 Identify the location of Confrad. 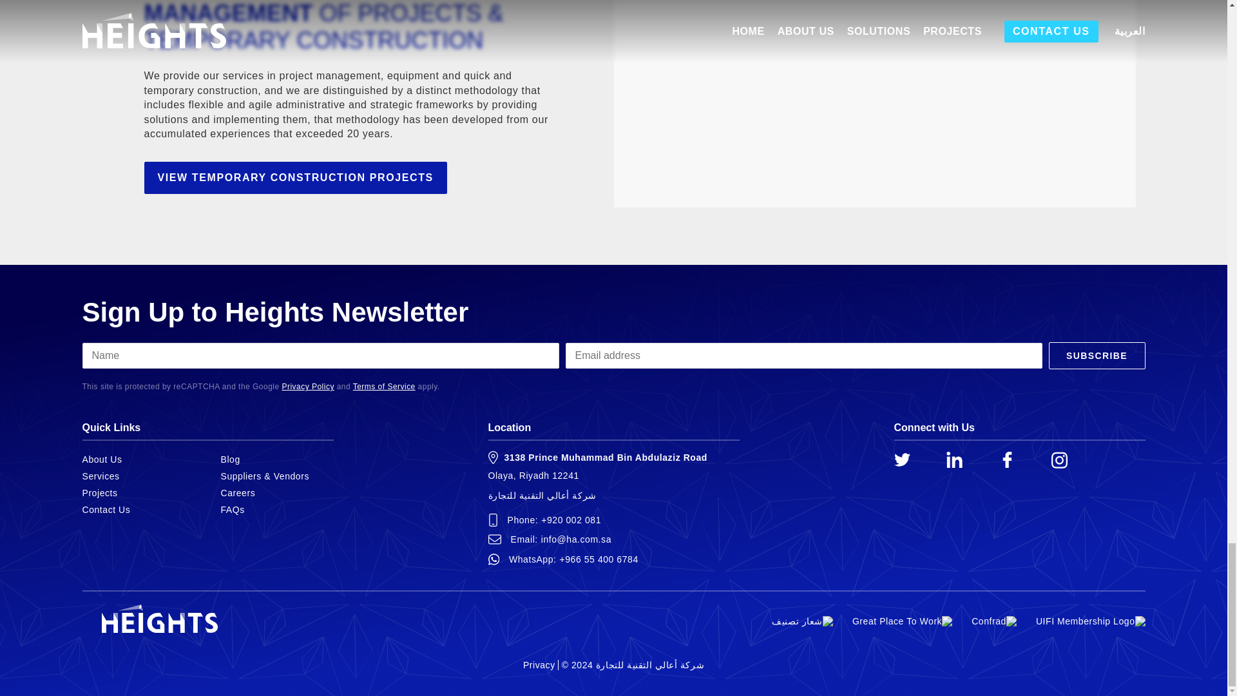
(993, 621).